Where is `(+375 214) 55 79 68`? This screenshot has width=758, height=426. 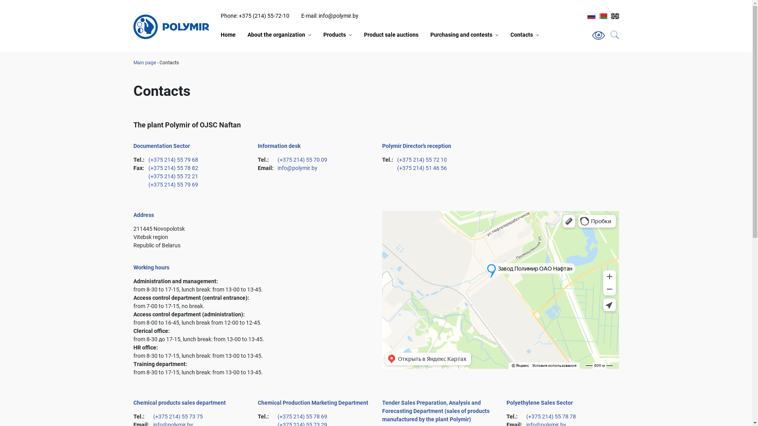 (+375 214) 55 79 68 is located at coordinates (173, 160).